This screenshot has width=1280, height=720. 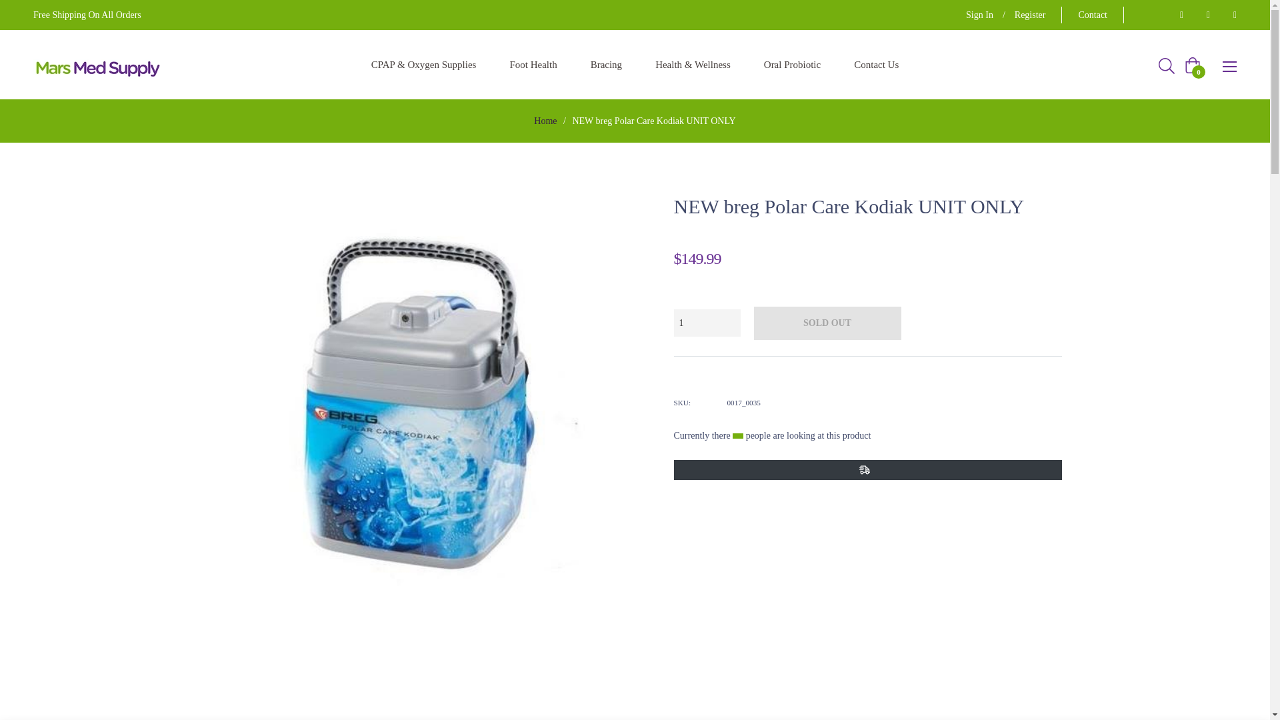 I want to click on Sign In, so click(x=979, y=15).